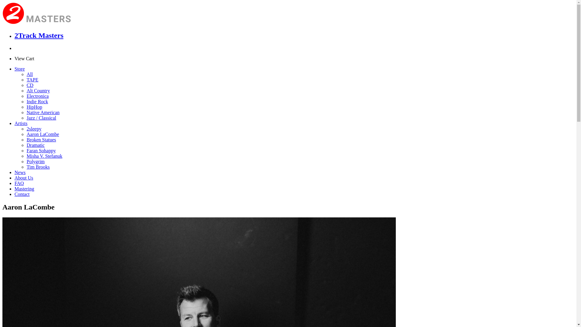 The height and width of the screenshot is (327, 581). Describe the element at coordinates (20, 173) in the screenshot. I see `News` at that location.